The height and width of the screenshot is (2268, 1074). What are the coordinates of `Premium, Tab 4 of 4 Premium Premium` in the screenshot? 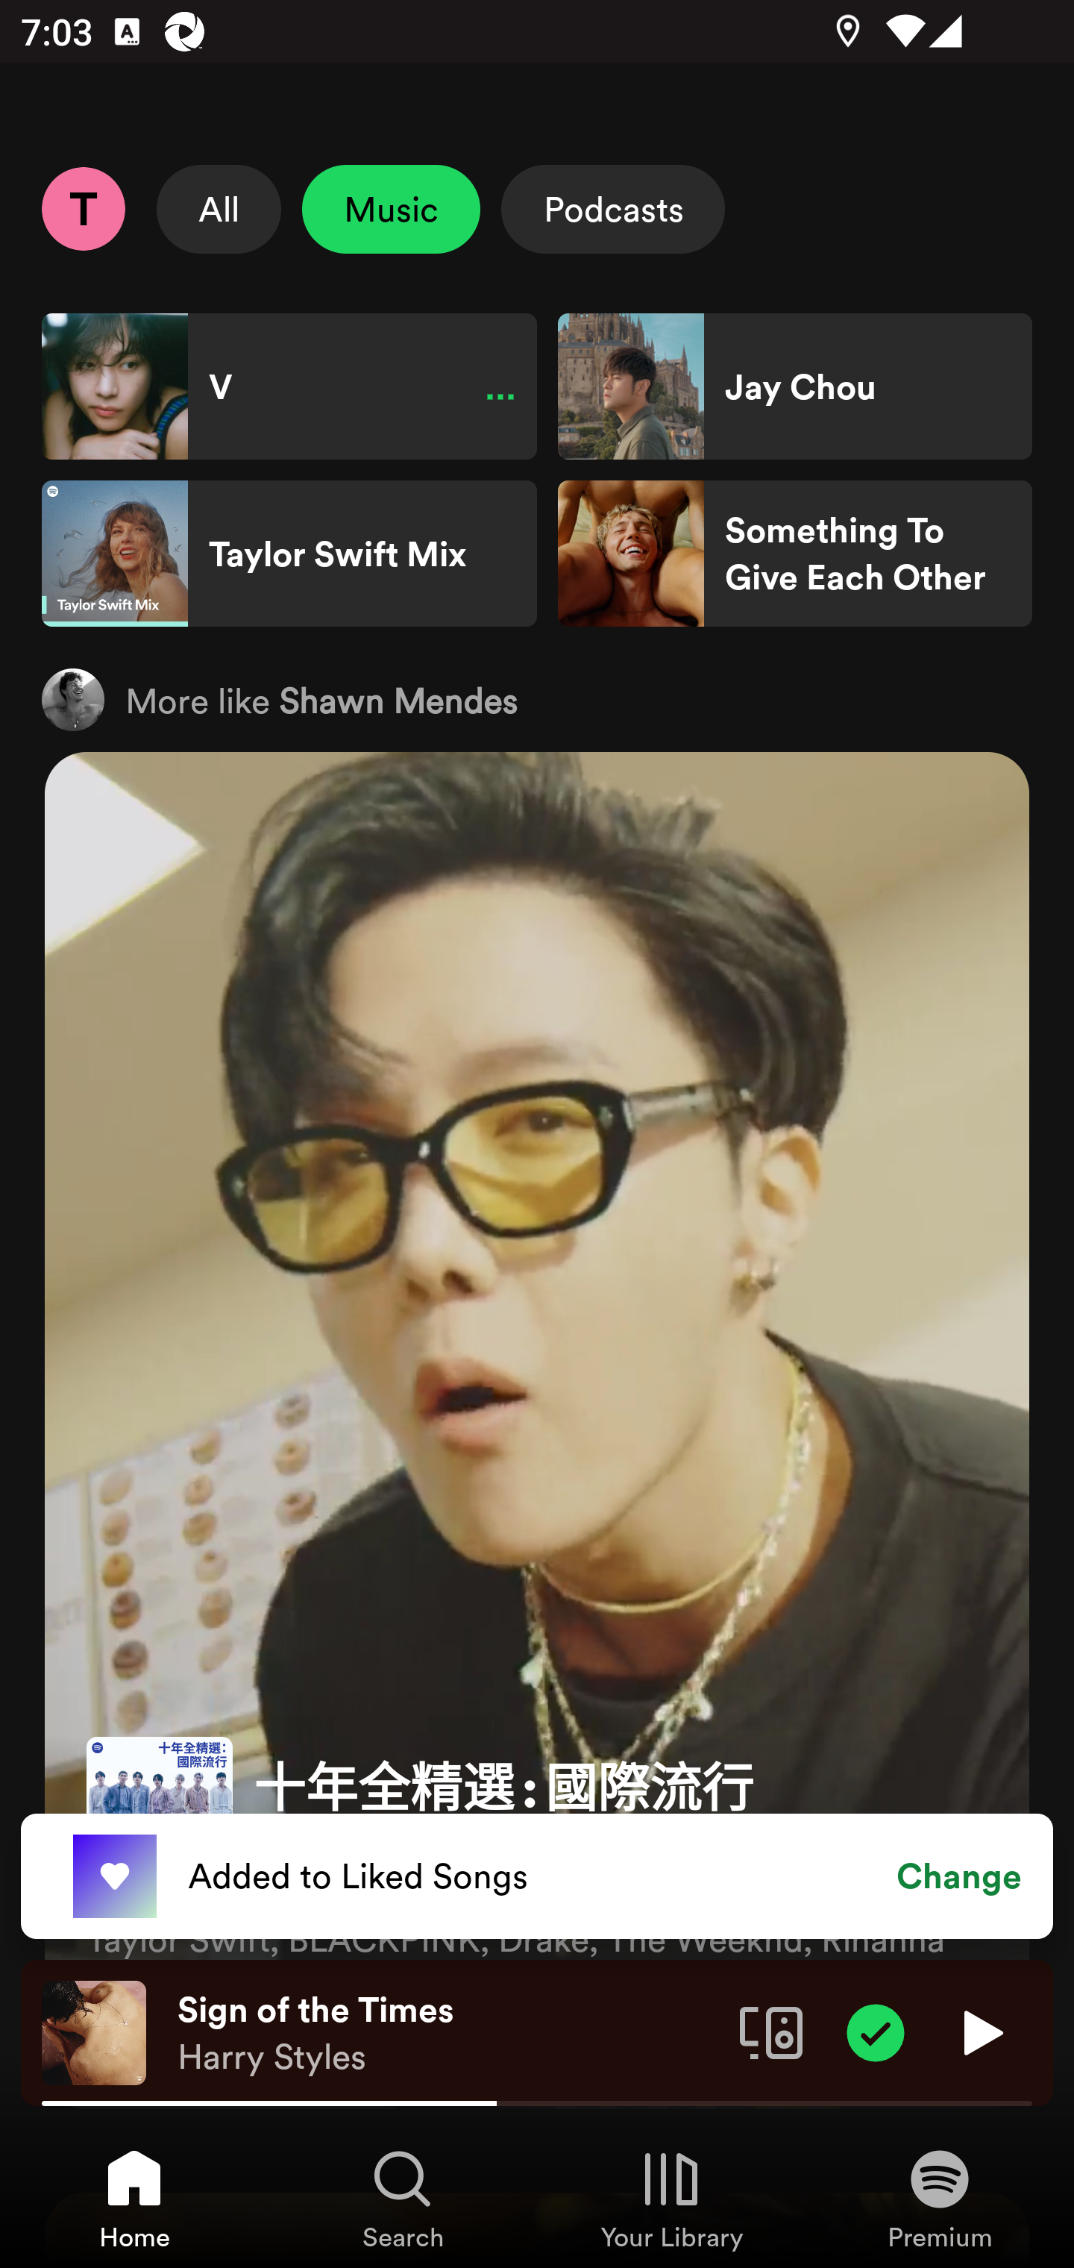 It's located at (940, 2198).